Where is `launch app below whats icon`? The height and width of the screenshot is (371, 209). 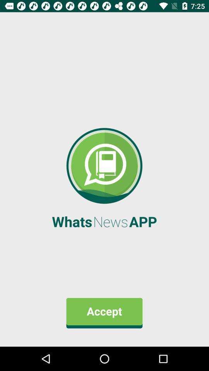 launch app below whats icon is located at coordinates (104, 313).